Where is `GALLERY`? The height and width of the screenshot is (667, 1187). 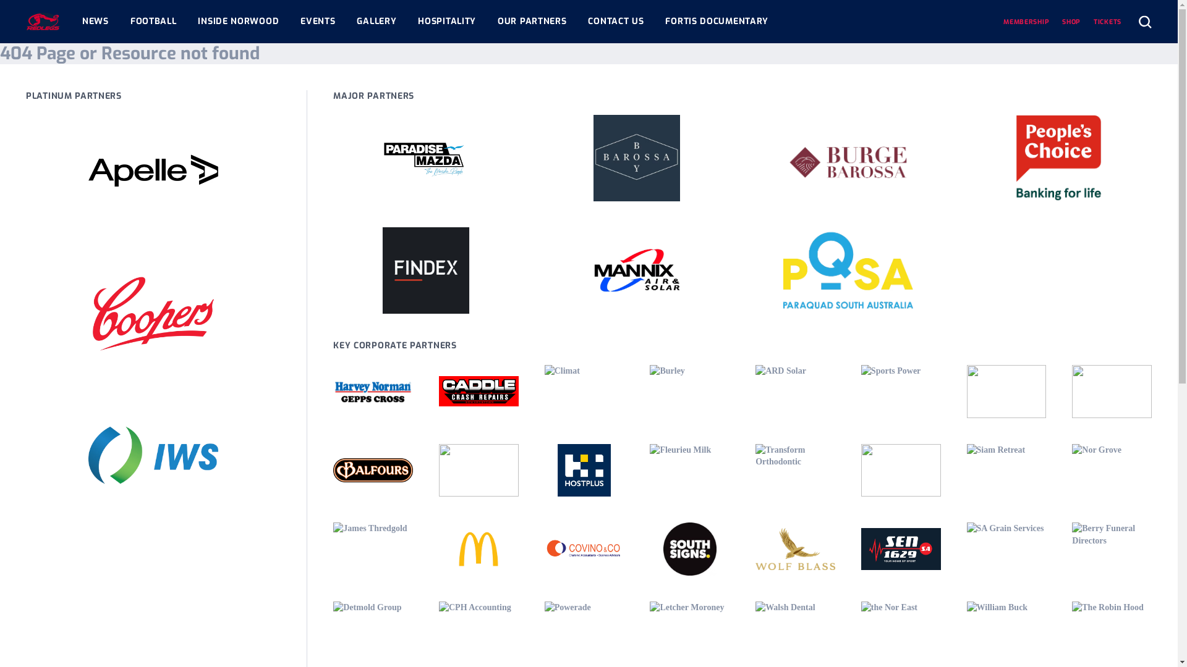
GALLERY is located at coordinates (377, 22).